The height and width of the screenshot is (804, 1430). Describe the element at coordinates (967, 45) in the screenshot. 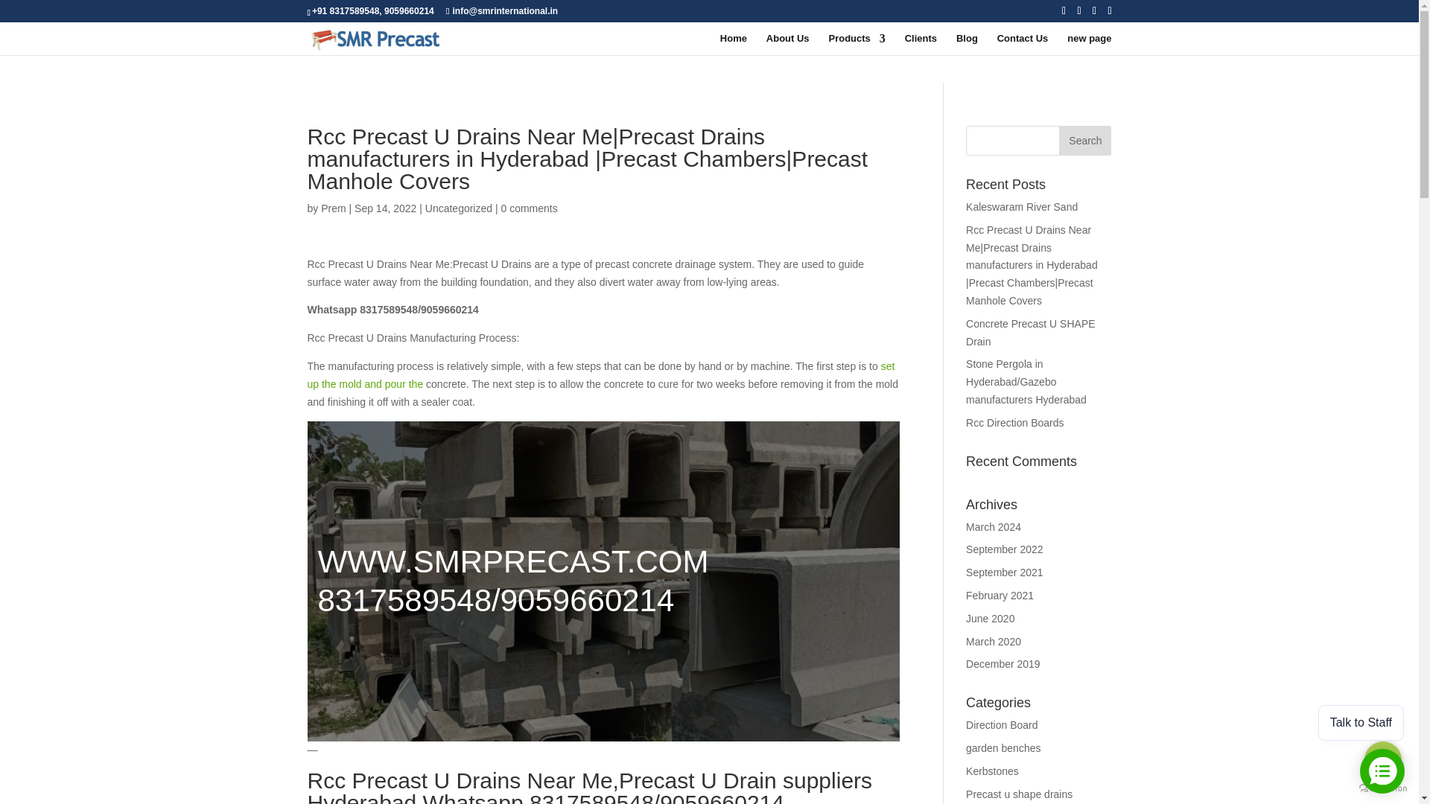

I see `Blog` at that location.